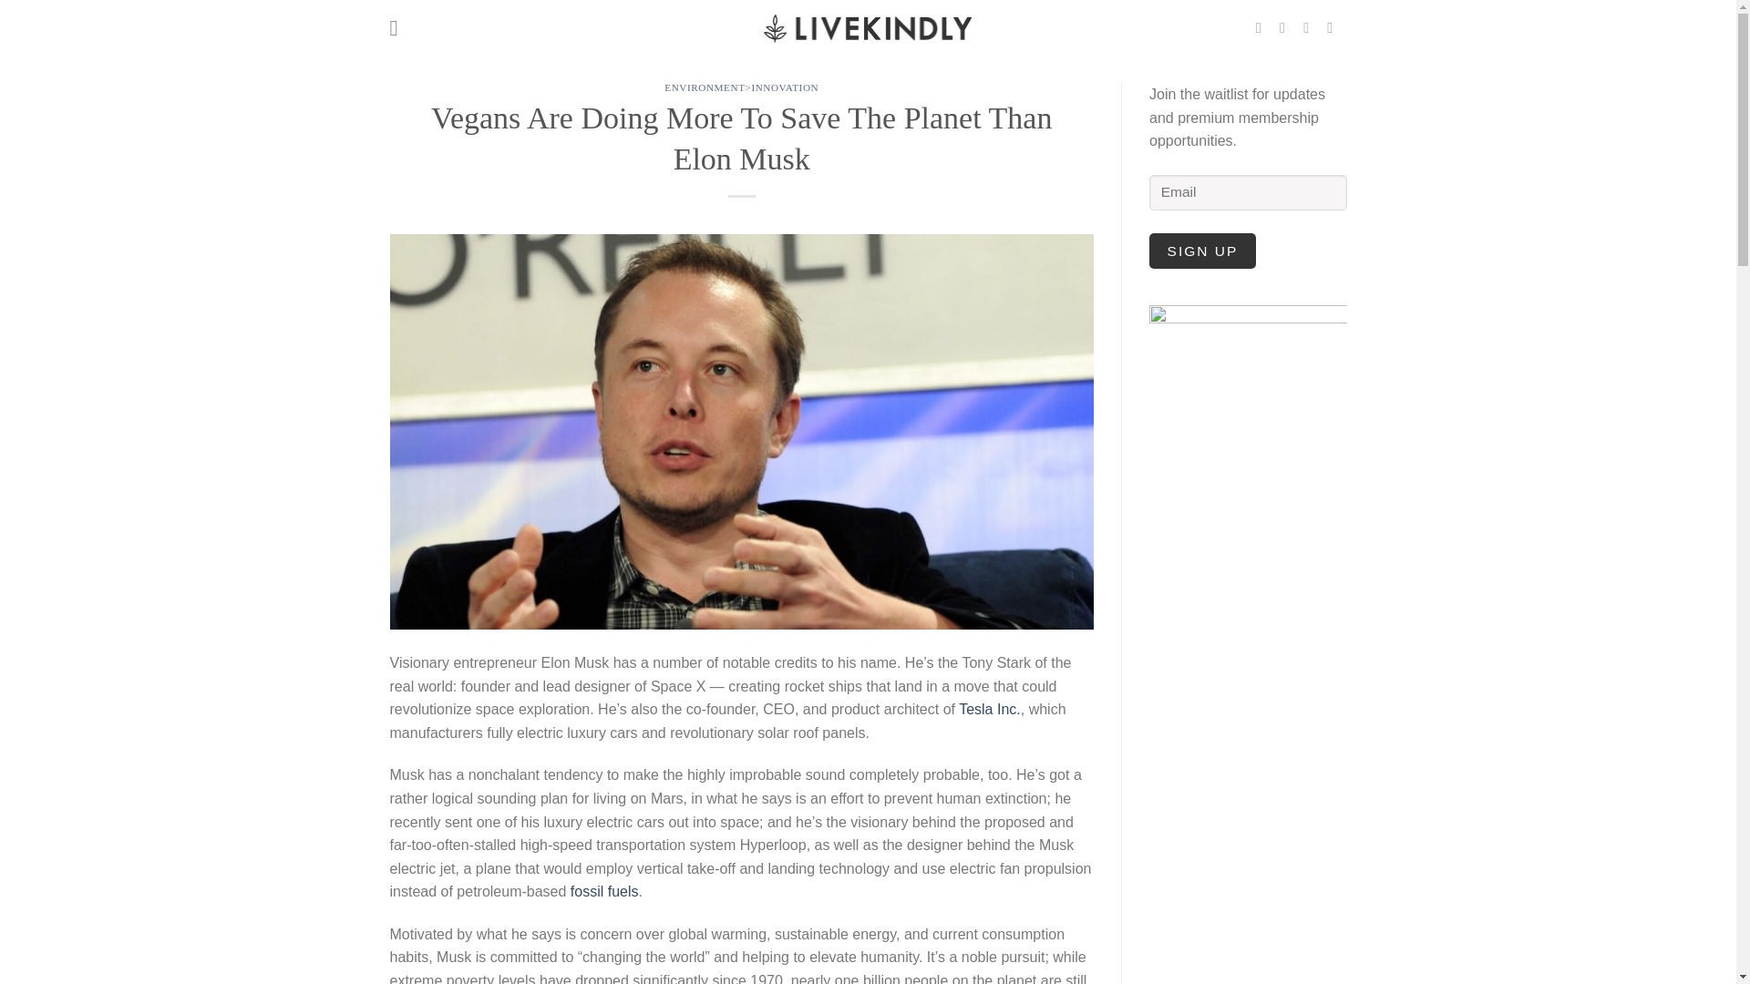 This screenshot has height=984, width=1750. What do you see at coordinates (990, 709) in the screenshot?
I see `Tesla Inc.` at bounding box center [990, 709].